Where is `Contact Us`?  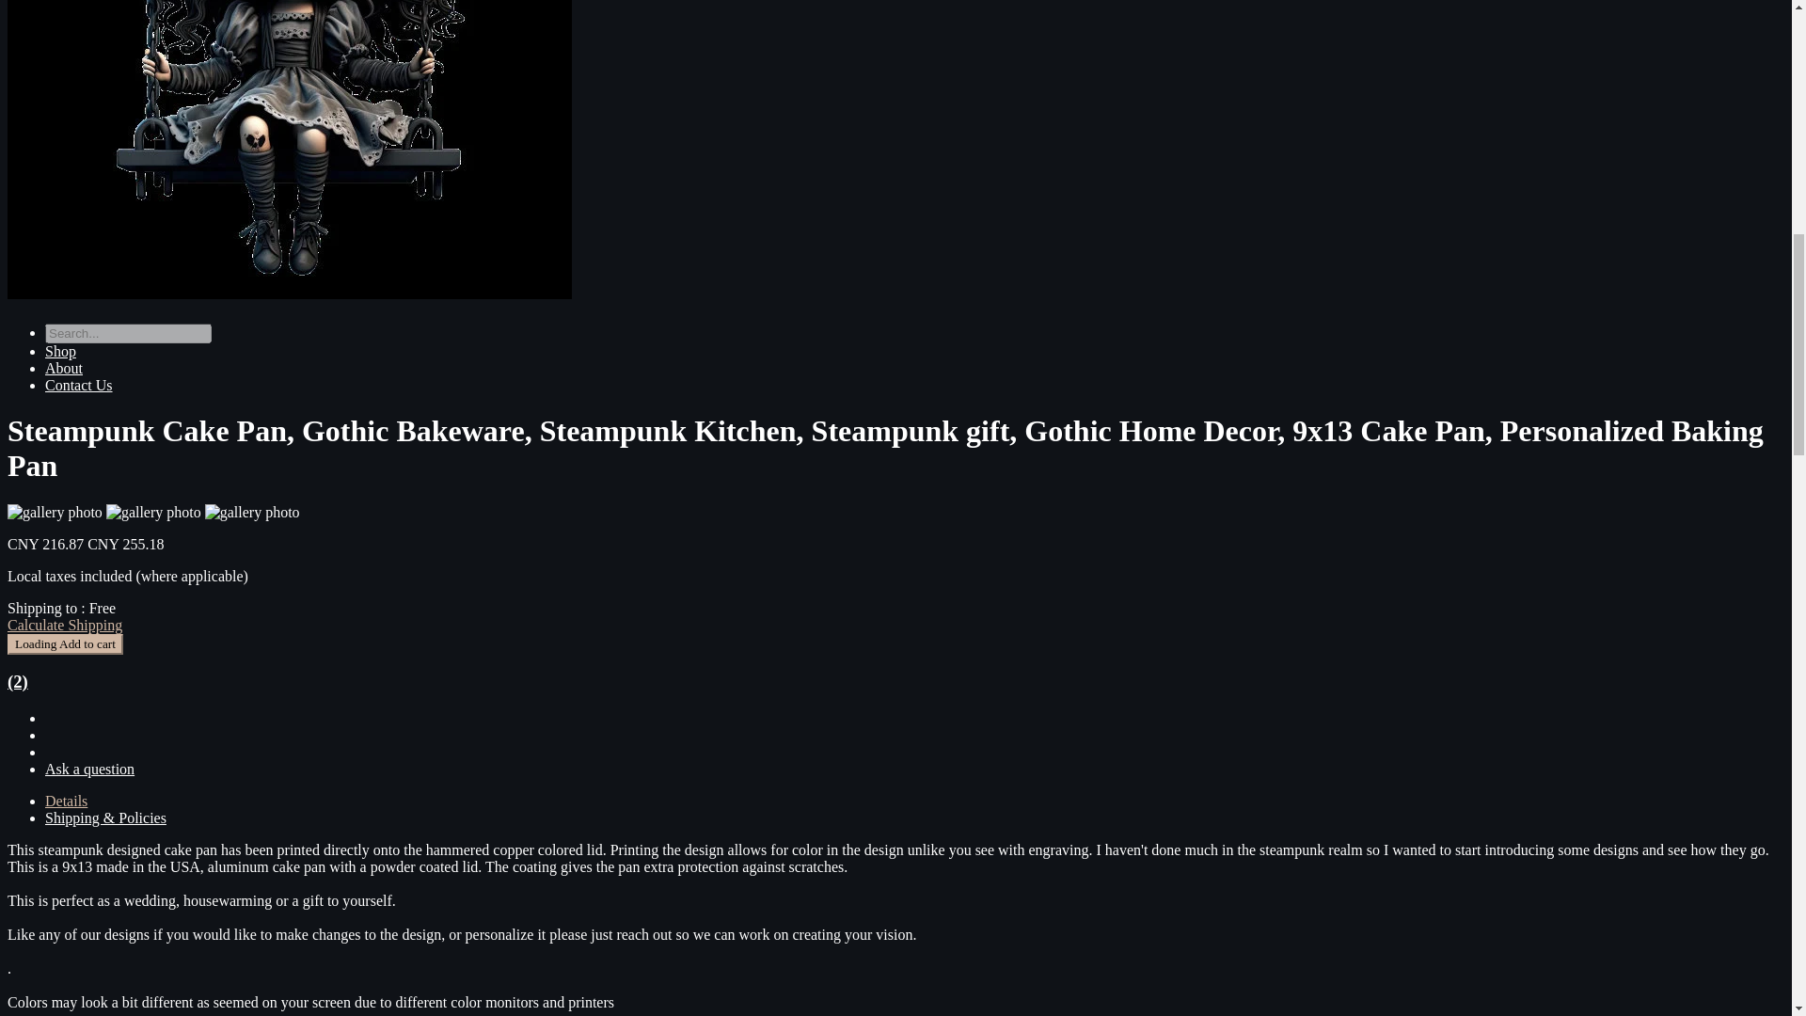
Contact Us is located at coordinates (79, 384).